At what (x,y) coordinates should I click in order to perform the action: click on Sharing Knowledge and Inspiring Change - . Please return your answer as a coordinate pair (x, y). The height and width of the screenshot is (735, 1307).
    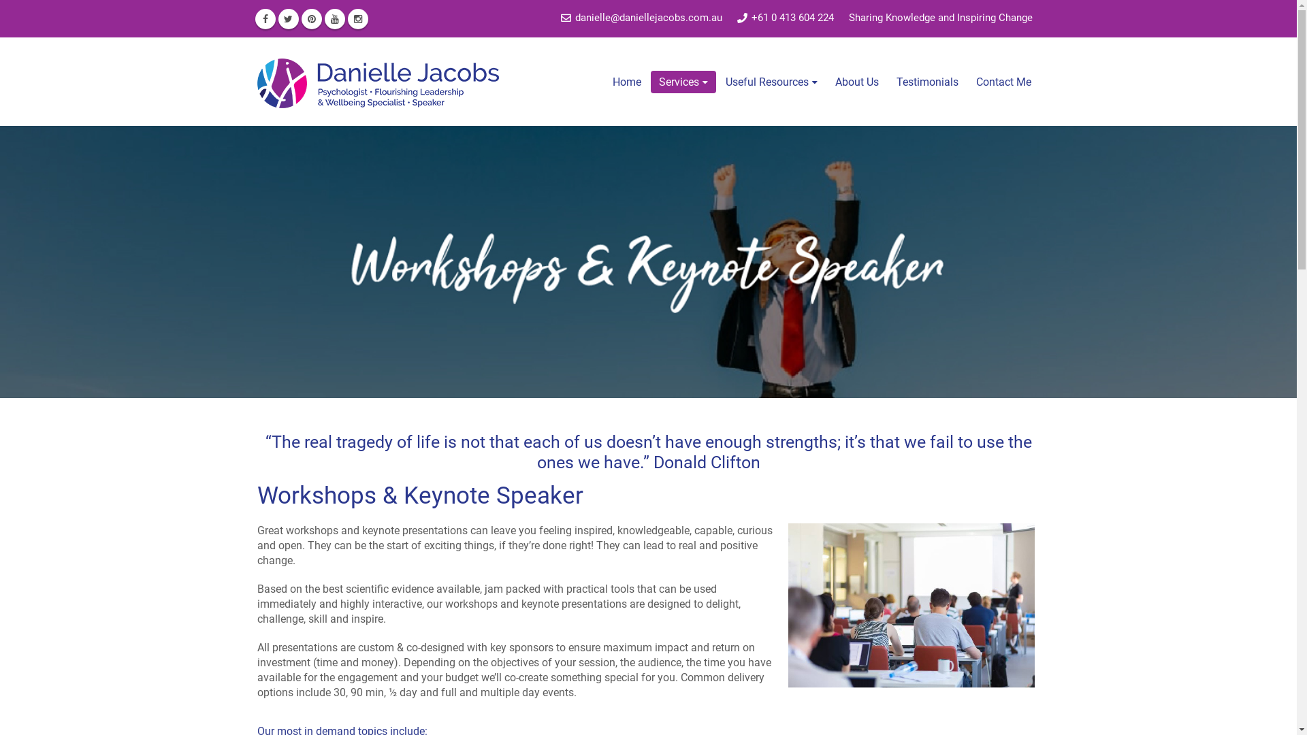
    Looking at the image, I should click on (378, 82).